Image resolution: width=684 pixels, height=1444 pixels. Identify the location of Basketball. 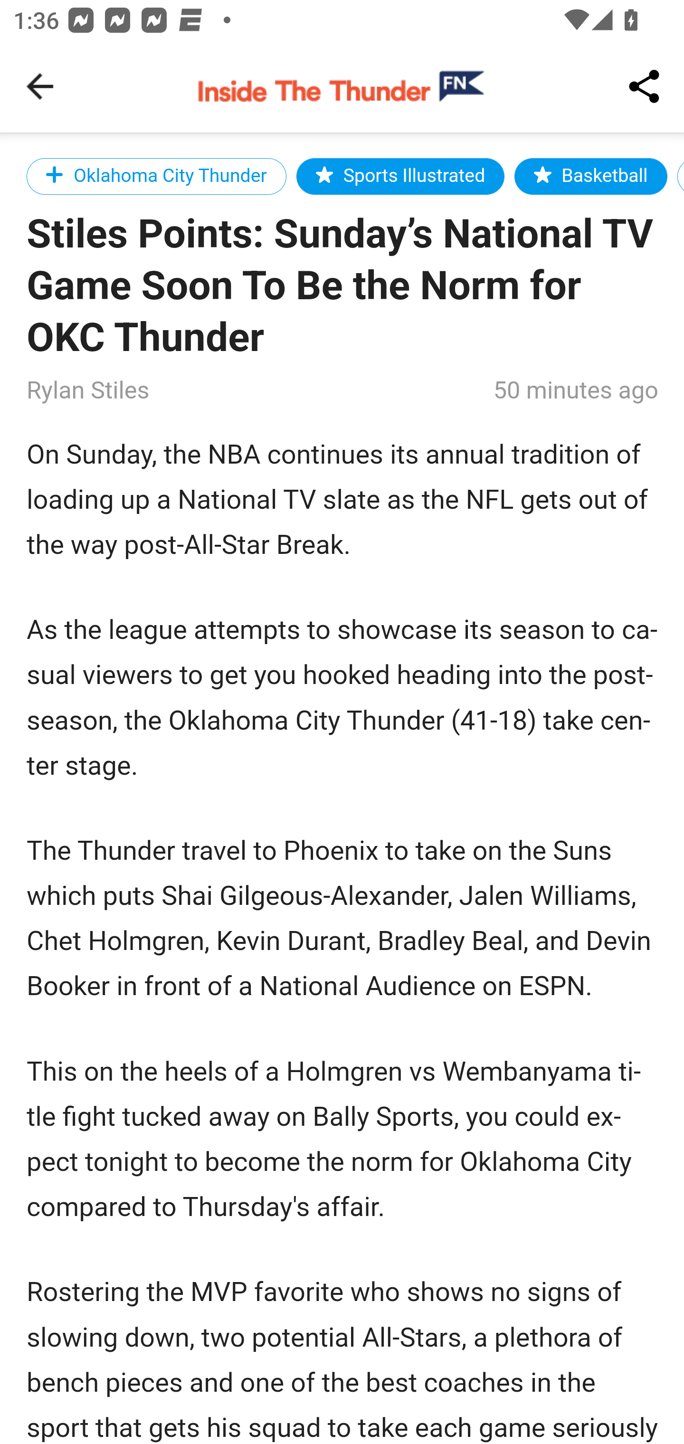
(591, 176).